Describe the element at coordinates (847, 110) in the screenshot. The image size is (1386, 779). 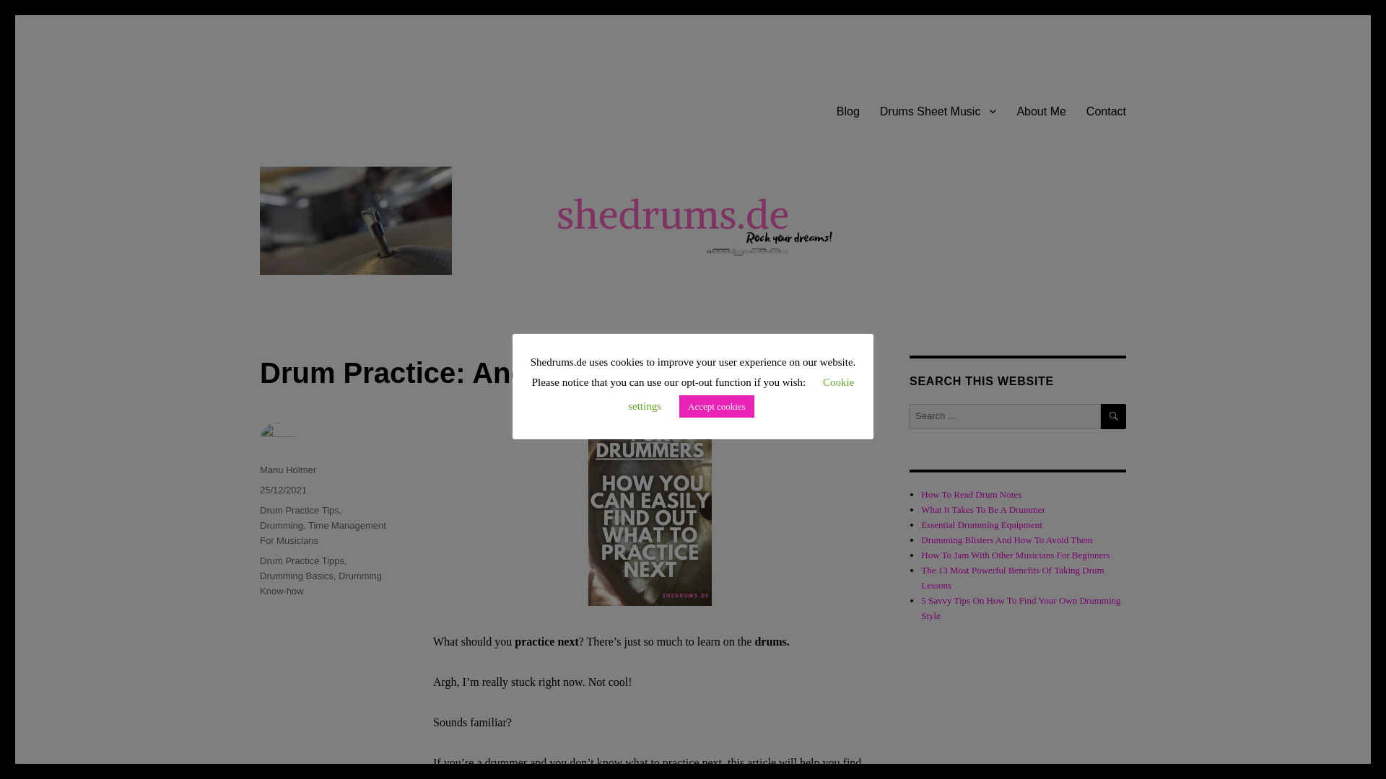
I see `Blog` at that location.